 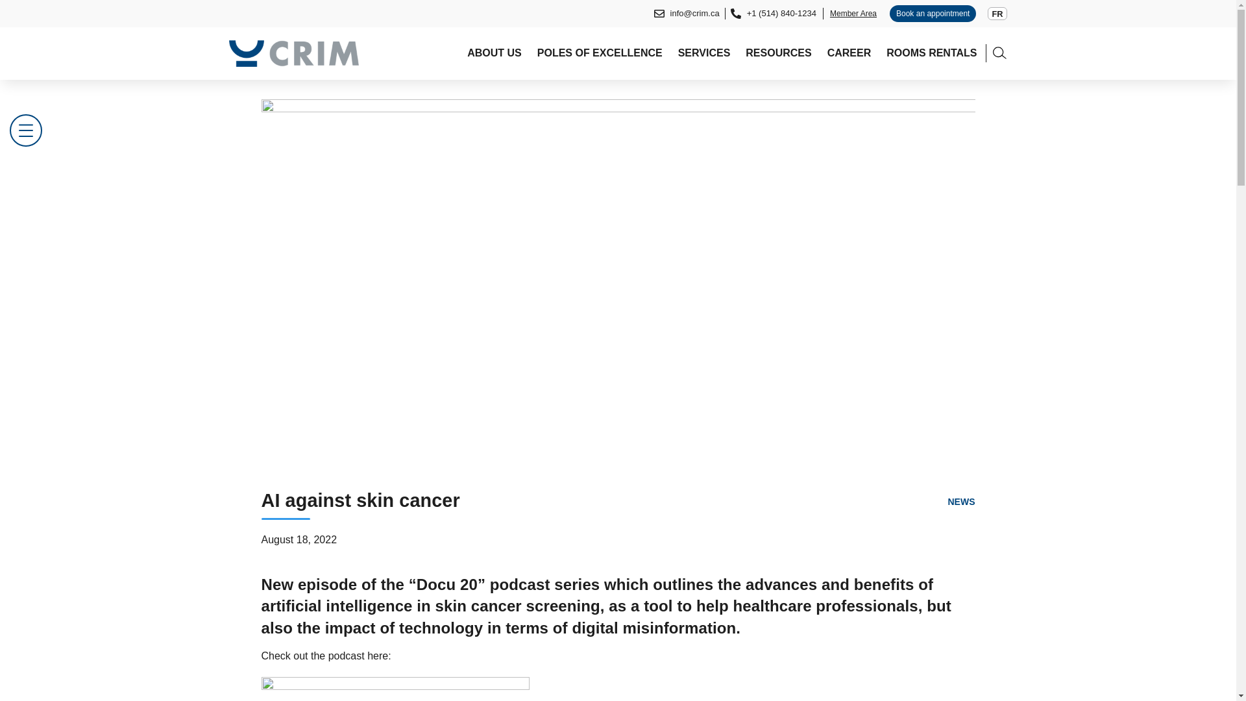 I want to click on ROOMS RENTALS, so click(x=931, y=53).